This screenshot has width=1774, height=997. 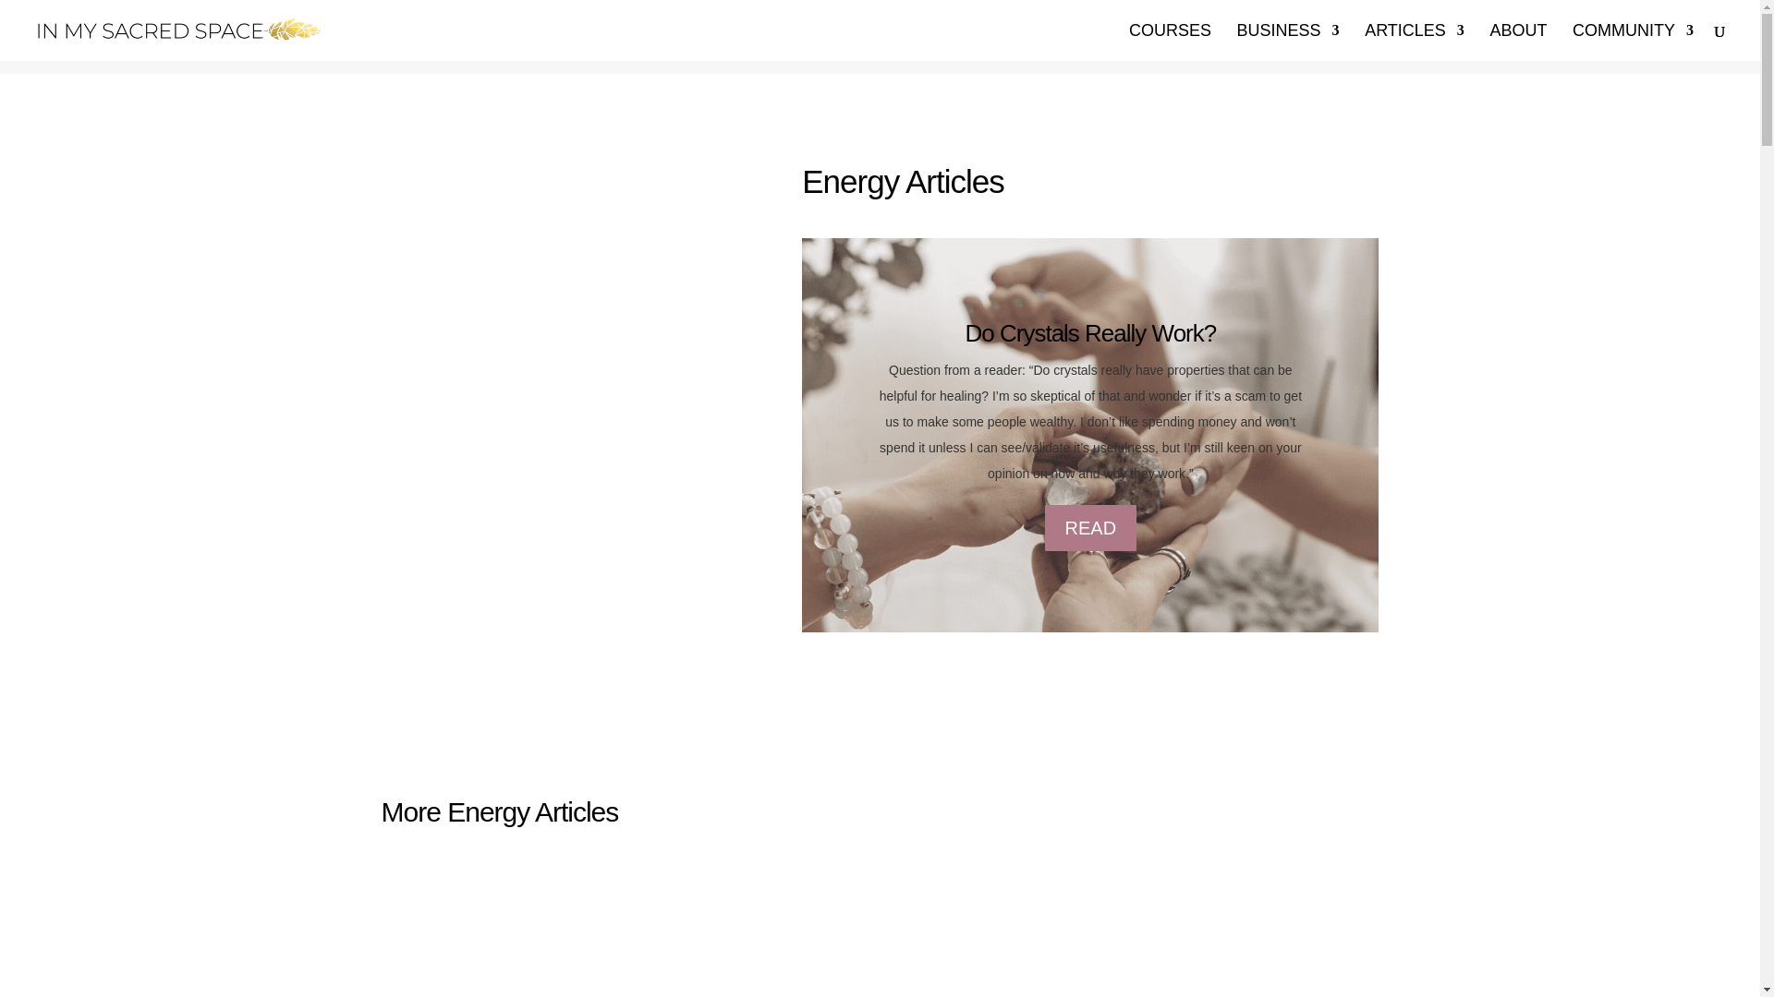 I want to click on Do Crystals Really Work?, so click(x=1090, y=332).